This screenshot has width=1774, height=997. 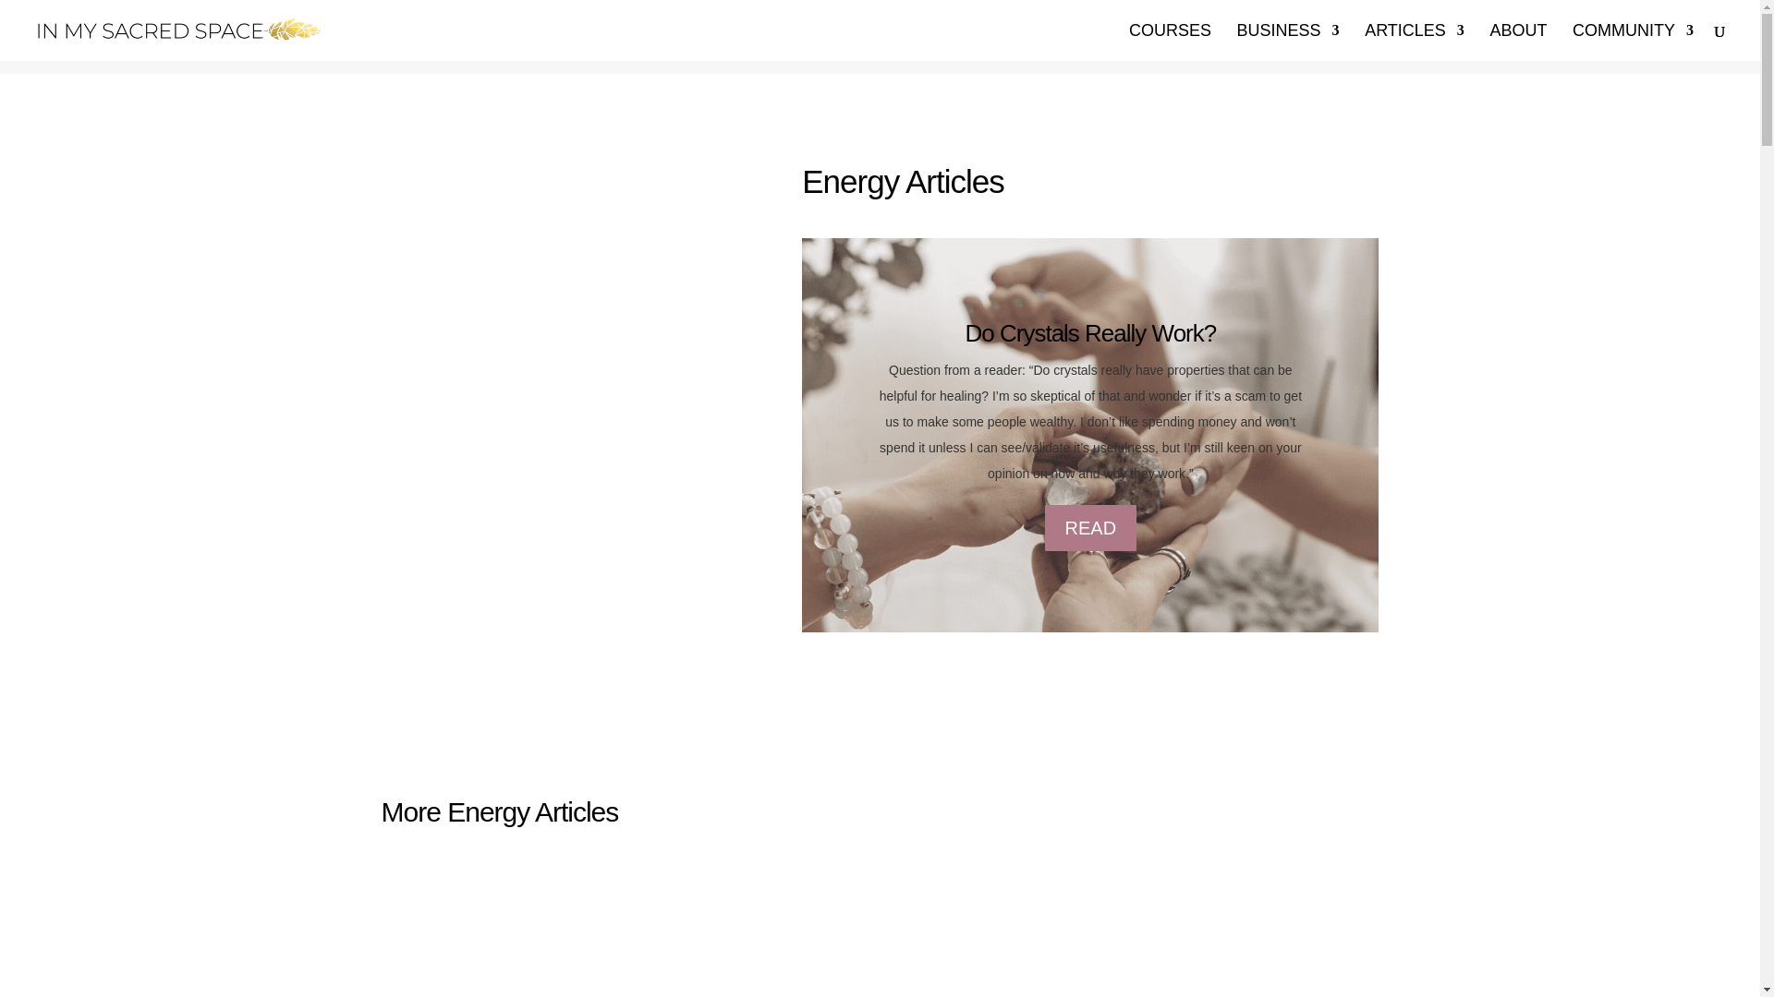 I want to click on Do Crystals Really Work?, so click(x=1090, y=332).